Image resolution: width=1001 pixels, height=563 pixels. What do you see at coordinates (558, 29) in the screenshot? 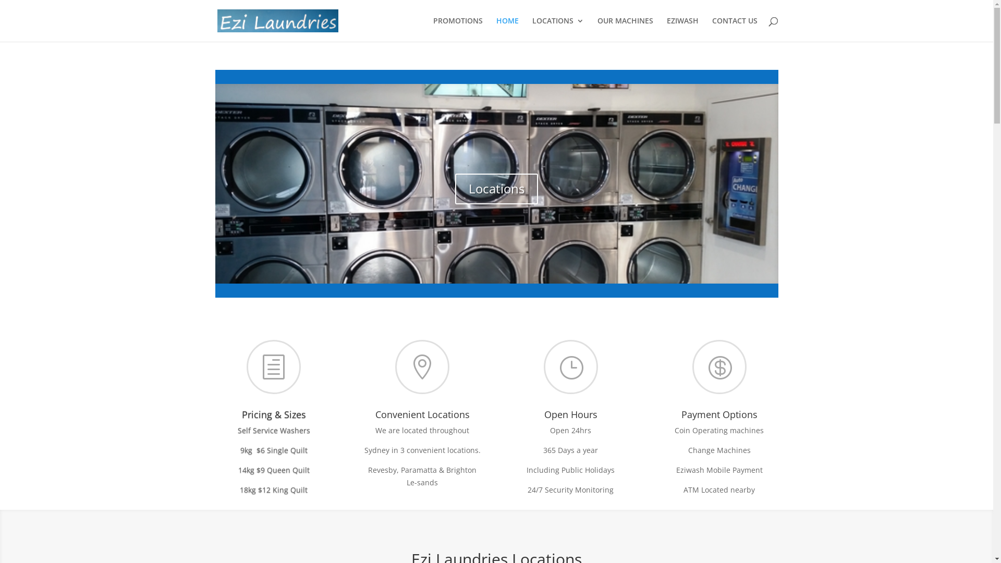
I see `LOCATIONS` at bounding box center [558, 29].